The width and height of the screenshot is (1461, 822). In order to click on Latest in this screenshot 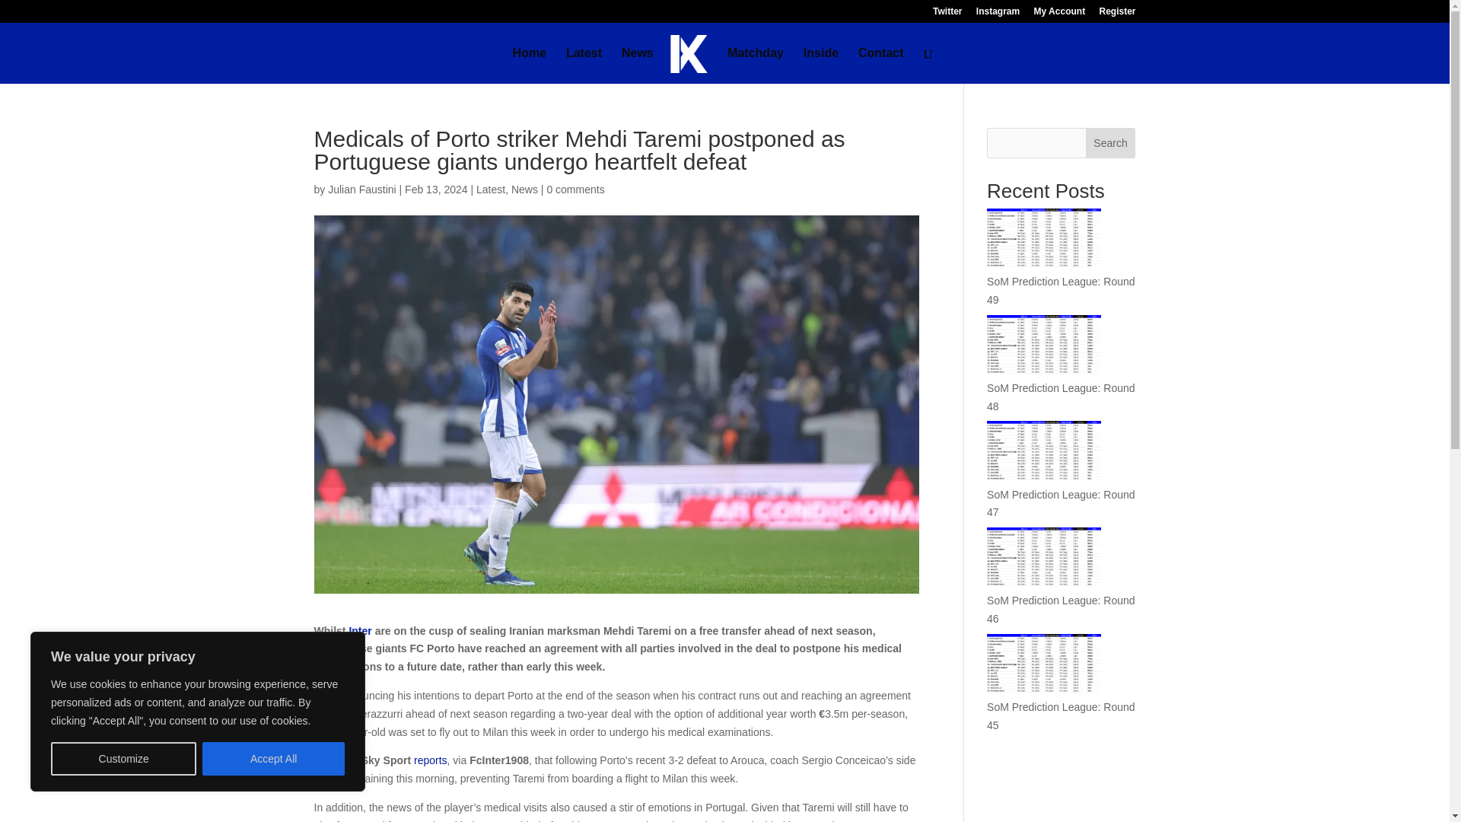, I will do `click(490, 189)`.